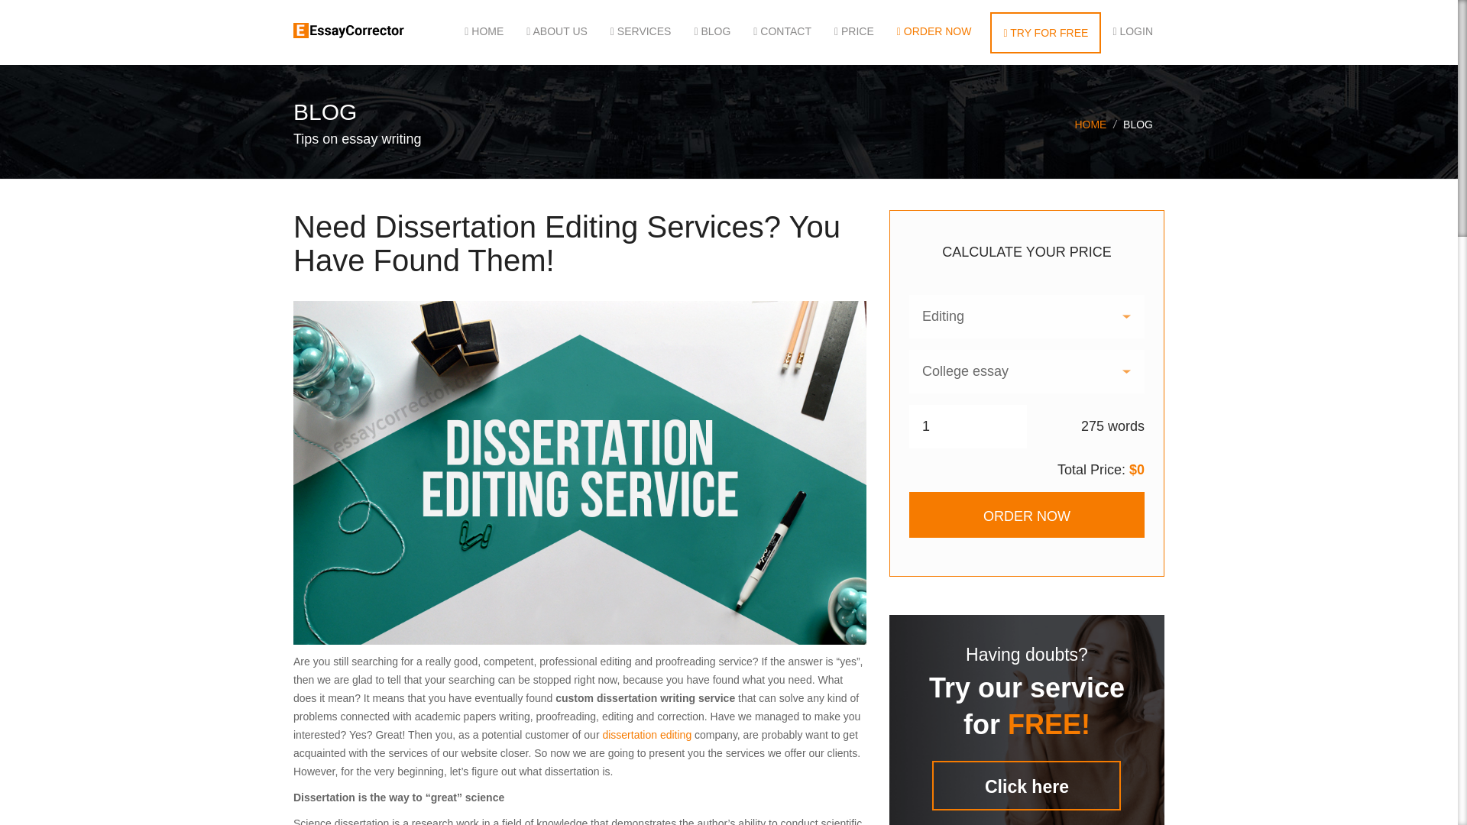  I want to click on HOME, so click(1090, 124).